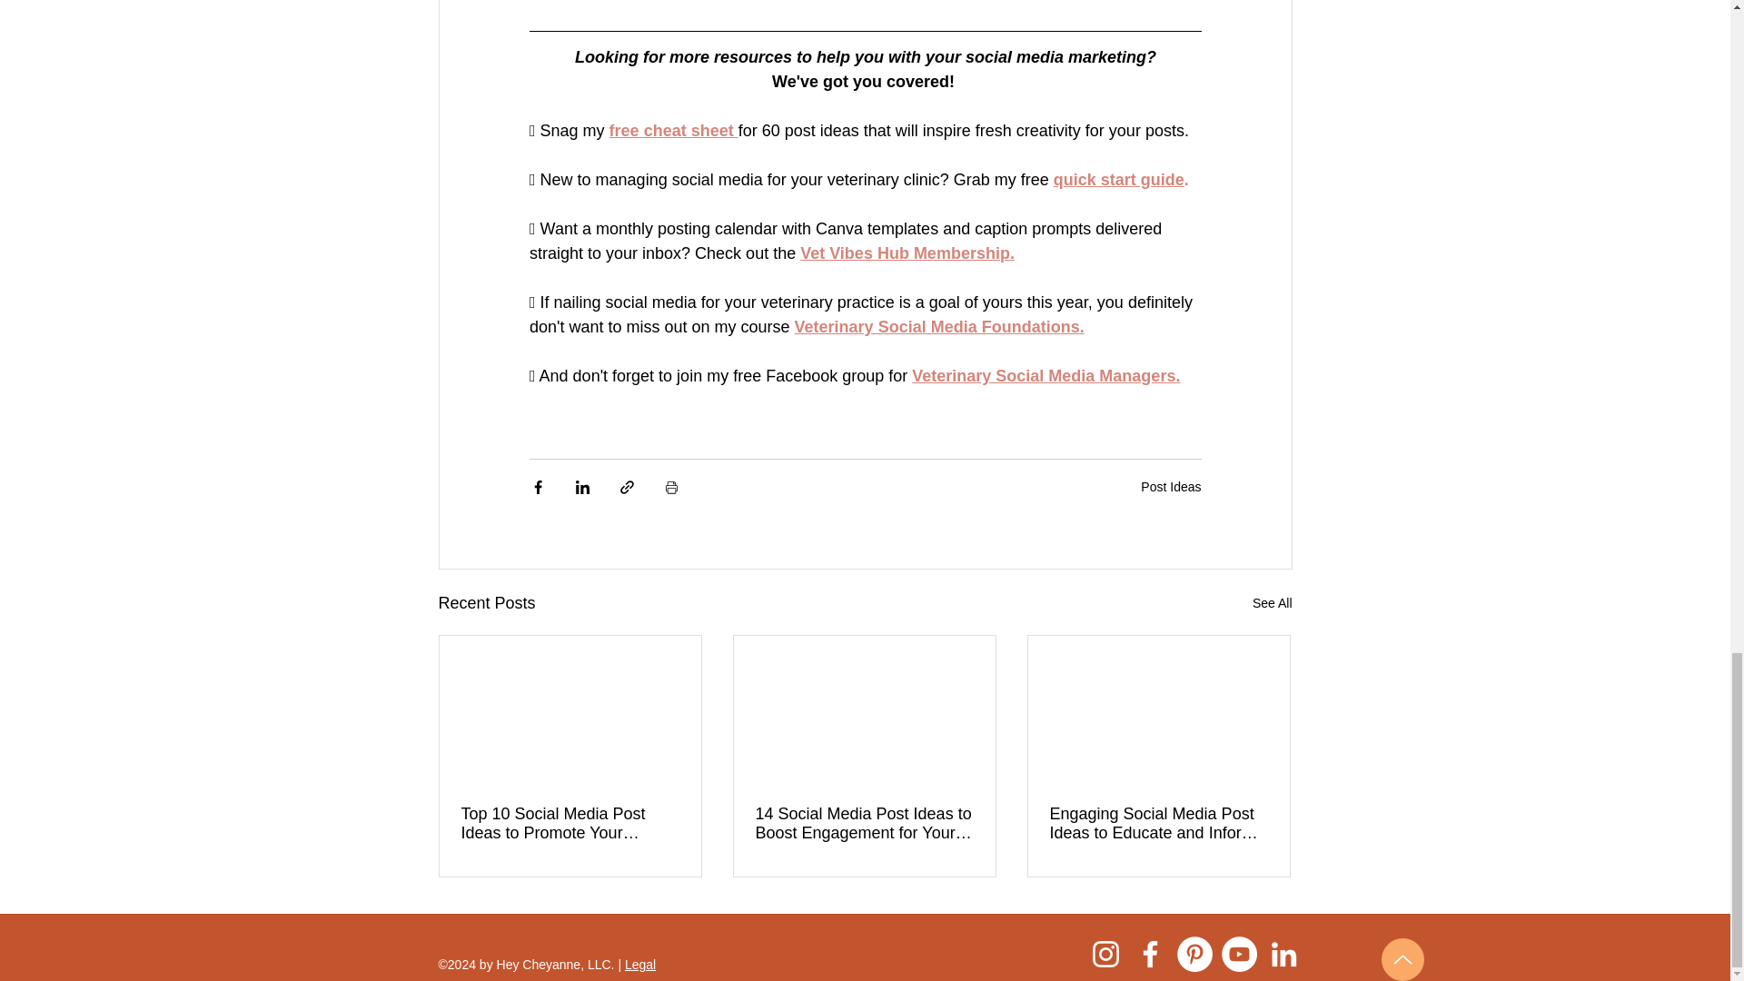 Image resolution: width=1744 pixels, height=981 pixels. I want to click on See All, so click(1272, 603).